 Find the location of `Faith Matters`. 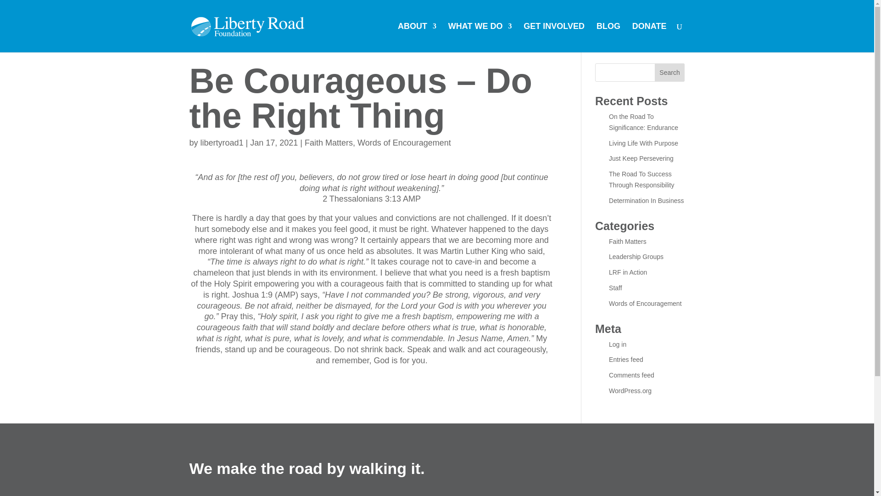

Faith Matters is located at coordinates (329, 142).